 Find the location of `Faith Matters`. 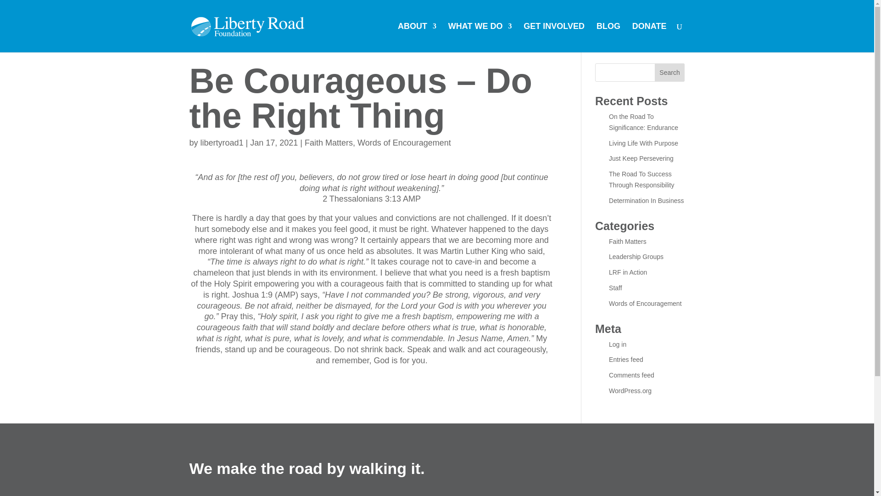

Faith Matters is located at coordinates (329, 142).